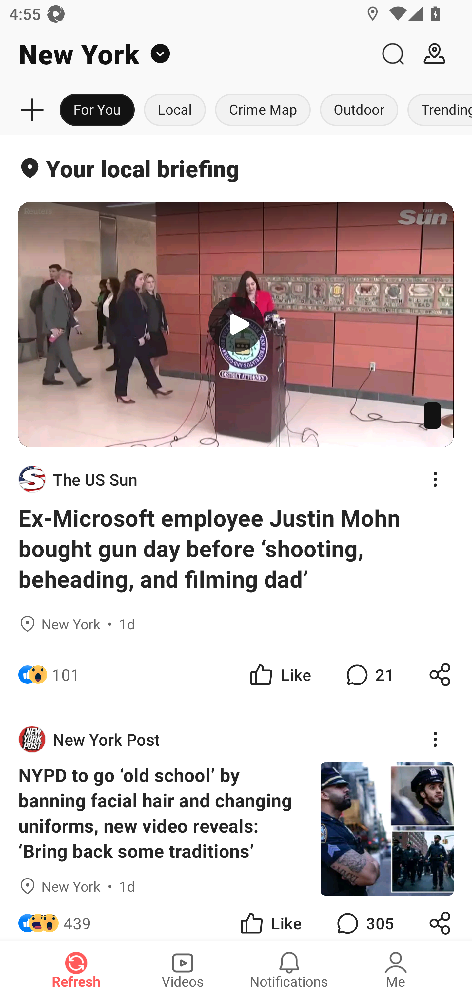  What do you see at coordinates (175, 110) in the screenshot?
I see `Local` at bounding box center [175, 110].